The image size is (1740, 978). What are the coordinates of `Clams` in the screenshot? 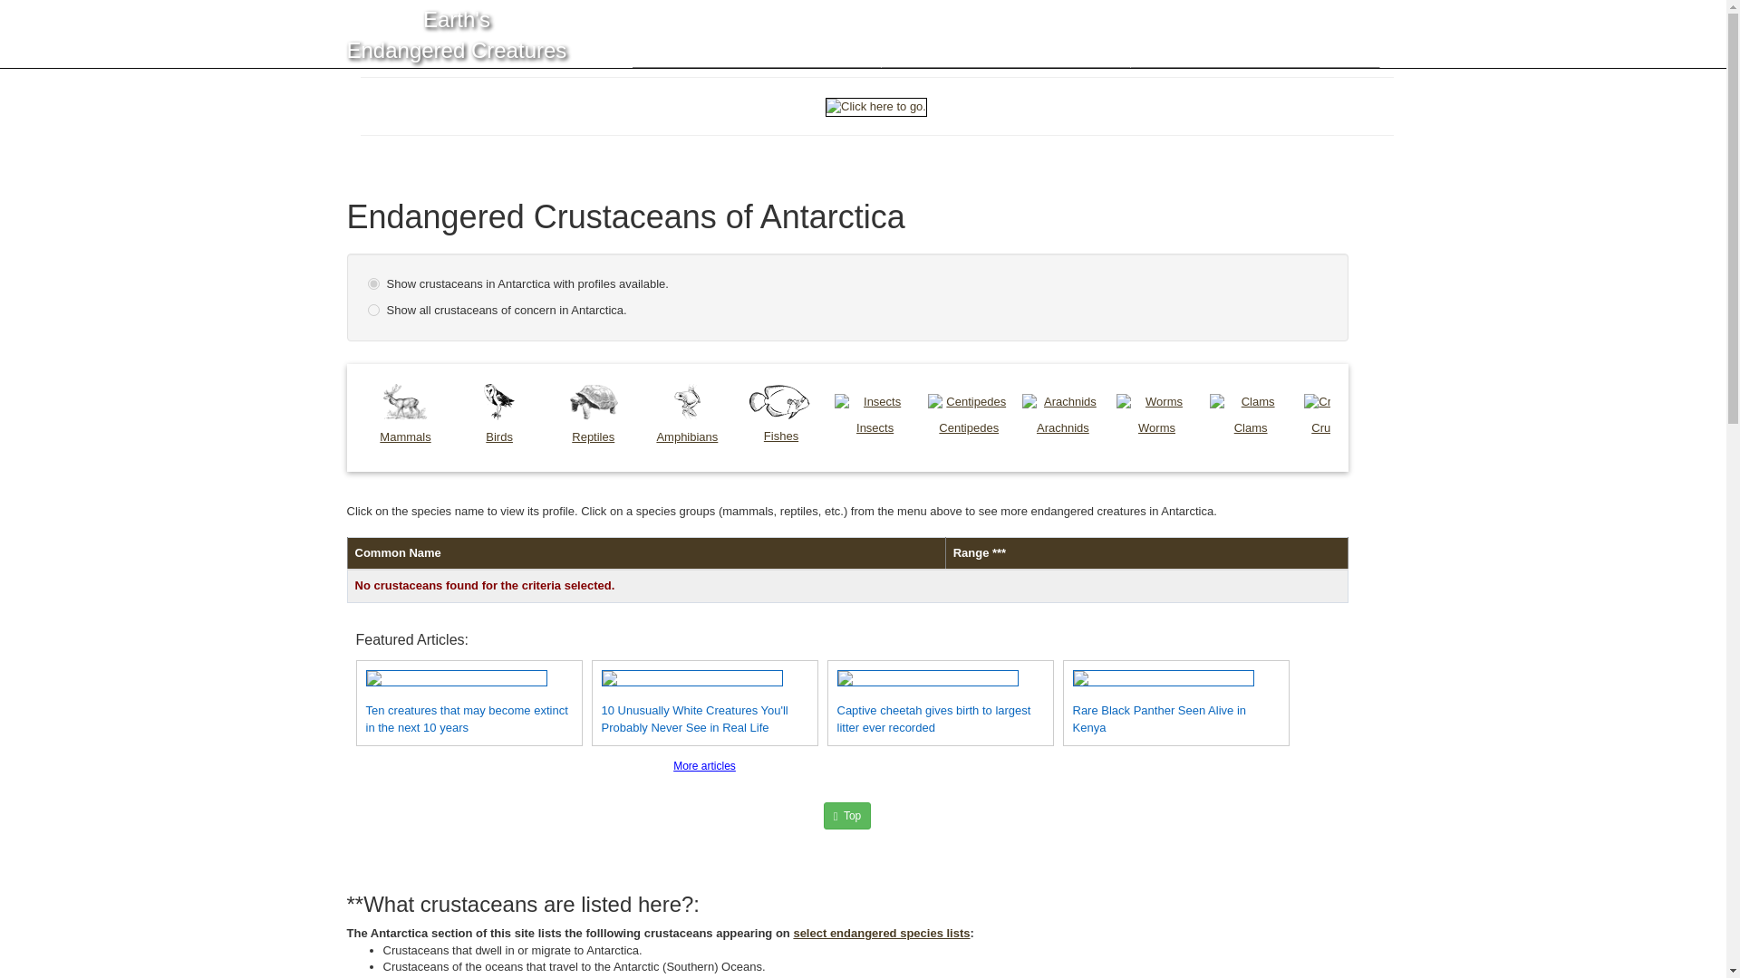 It's located at (1250, 415).